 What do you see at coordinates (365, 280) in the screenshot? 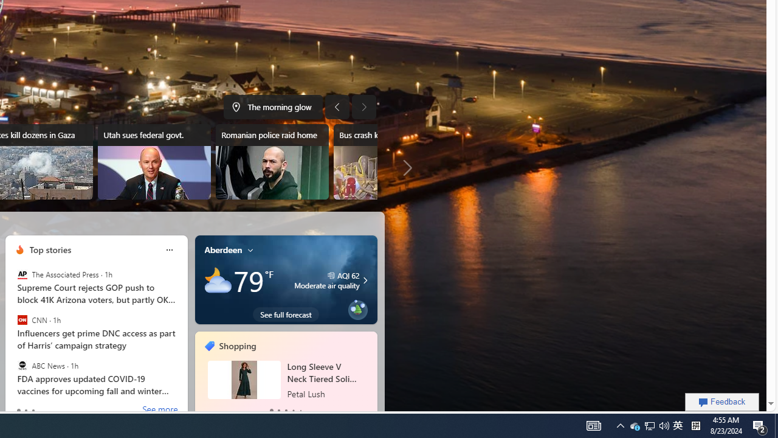
I see `Class: weather-arrow-glyph` at bounding box center [365, 280].